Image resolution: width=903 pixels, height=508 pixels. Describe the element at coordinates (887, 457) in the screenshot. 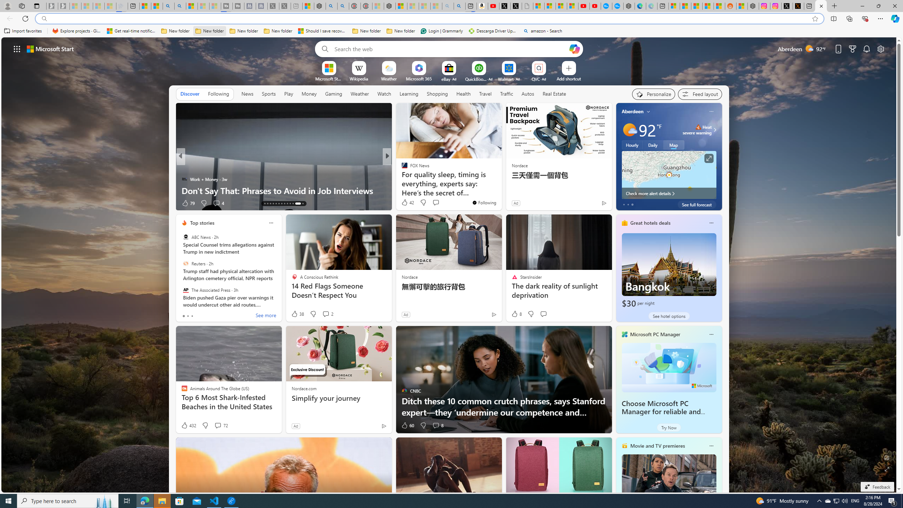

I see `Edit Background` at that location.